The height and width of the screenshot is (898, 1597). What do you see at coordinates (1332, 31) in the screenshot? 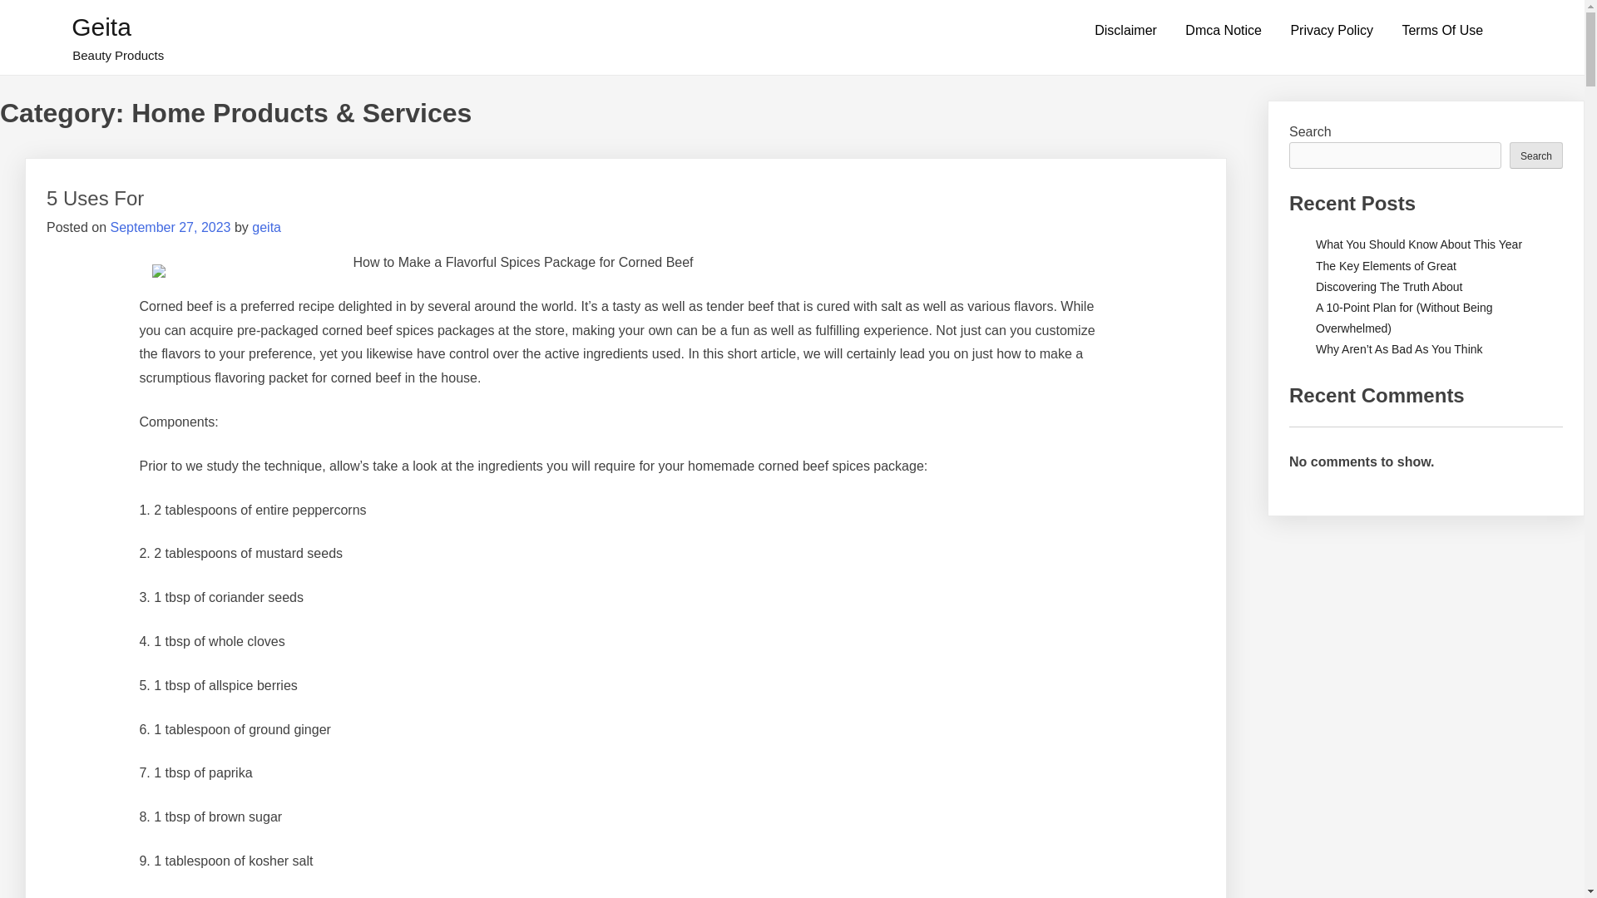
I see `Privacy Policy` at bounding box center [1332, 31].